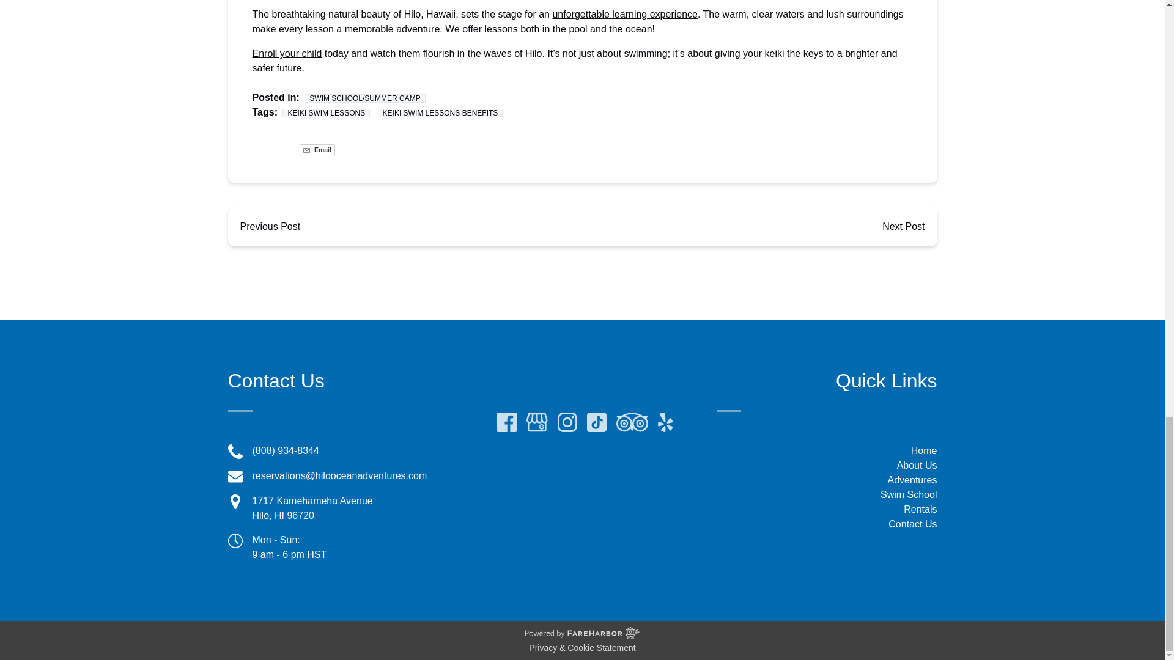 The image size is (1174, 660). Describe the element at coordinates (235, 451) in the screenshot. I see `Phone` at that location.